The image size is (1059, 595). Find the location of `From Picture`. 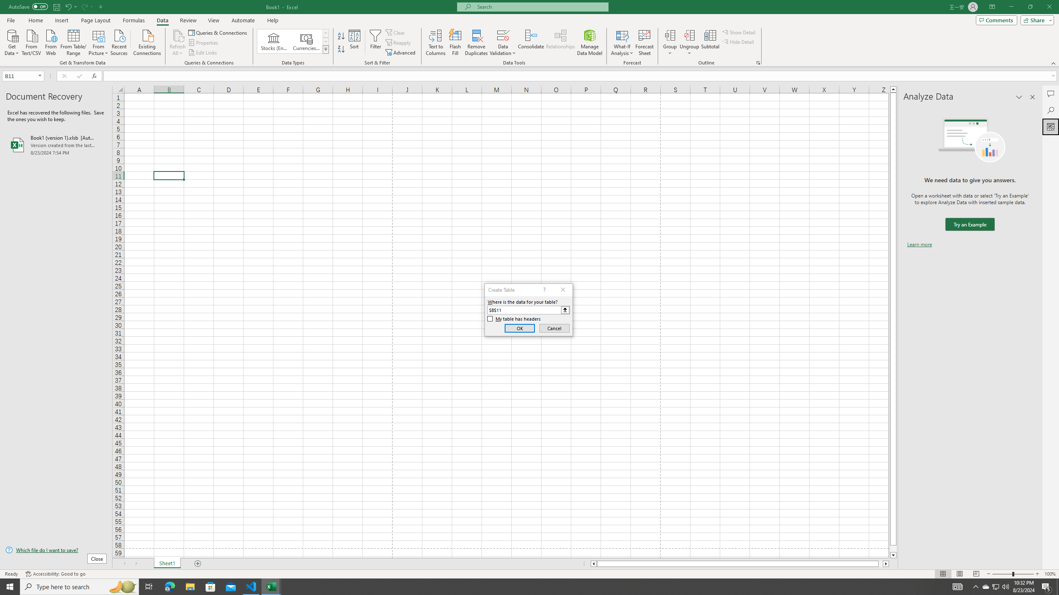

From Picture is located at coordinates (99, 42).